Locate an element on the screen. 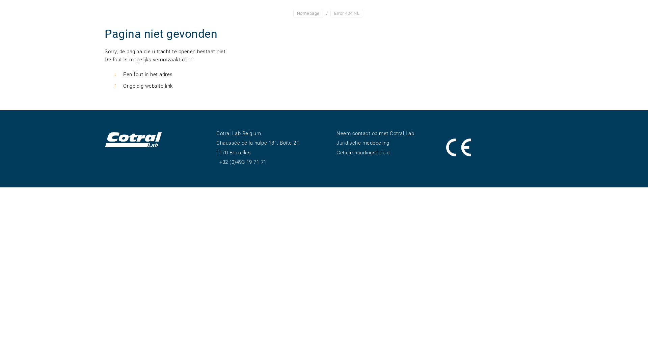 Image resolution: width=648 pixels, height=364 pixels. Contact is located at coordinates (475, 17).